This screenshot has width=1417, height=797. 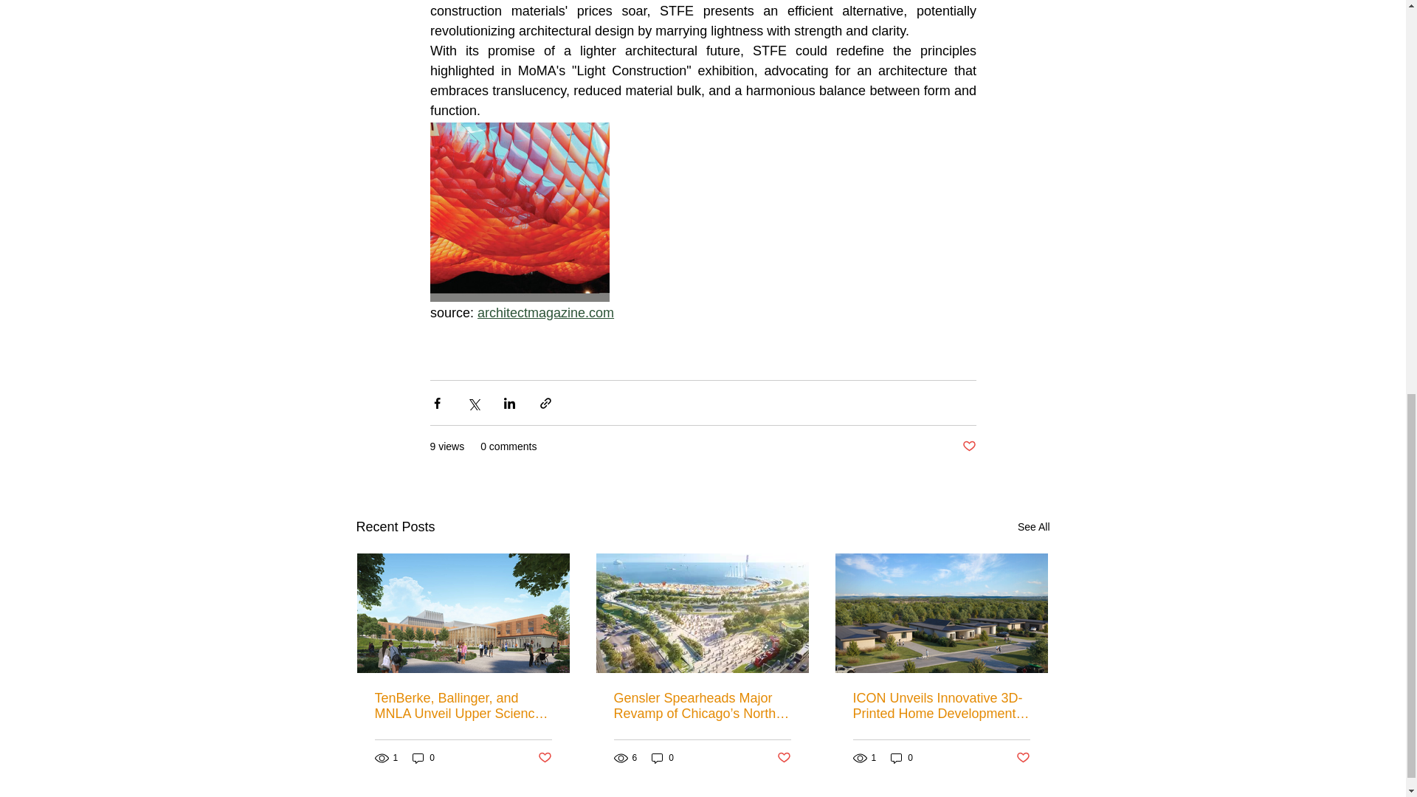 What do you see at coordinates (1023, 757) in the screenshot?
I see `Post not marked as liked` at bounding box center [1023, 757].